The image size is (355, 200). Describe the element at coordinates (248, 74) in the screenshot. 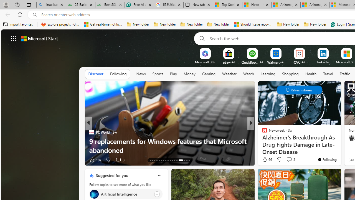

I see `Watch` at that location.